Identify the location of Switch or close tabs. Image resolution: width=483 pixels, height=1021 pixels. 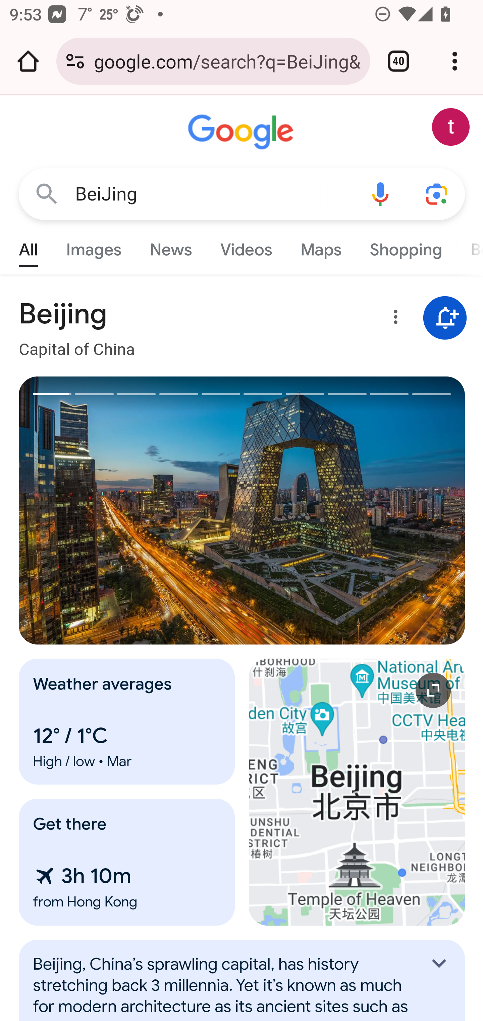
(398, 61).